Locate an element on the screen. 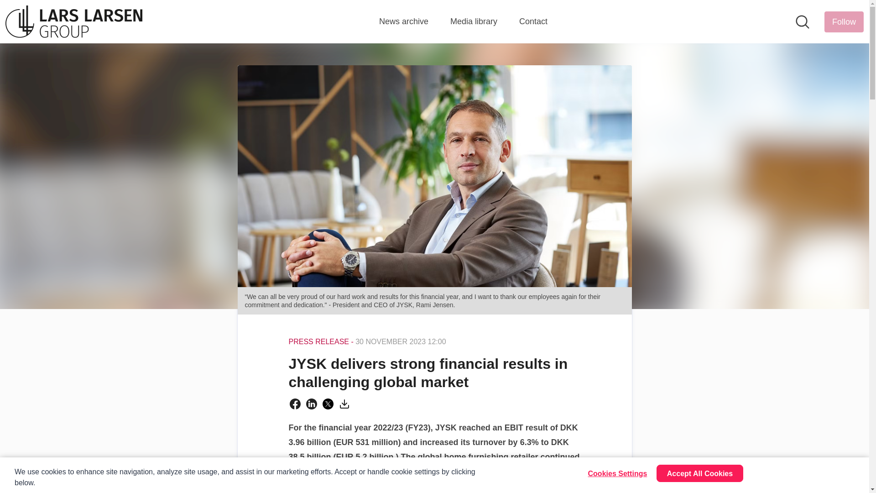 The image size is (876, 493). Share on Linkedin is located at coordinates (311, 404).